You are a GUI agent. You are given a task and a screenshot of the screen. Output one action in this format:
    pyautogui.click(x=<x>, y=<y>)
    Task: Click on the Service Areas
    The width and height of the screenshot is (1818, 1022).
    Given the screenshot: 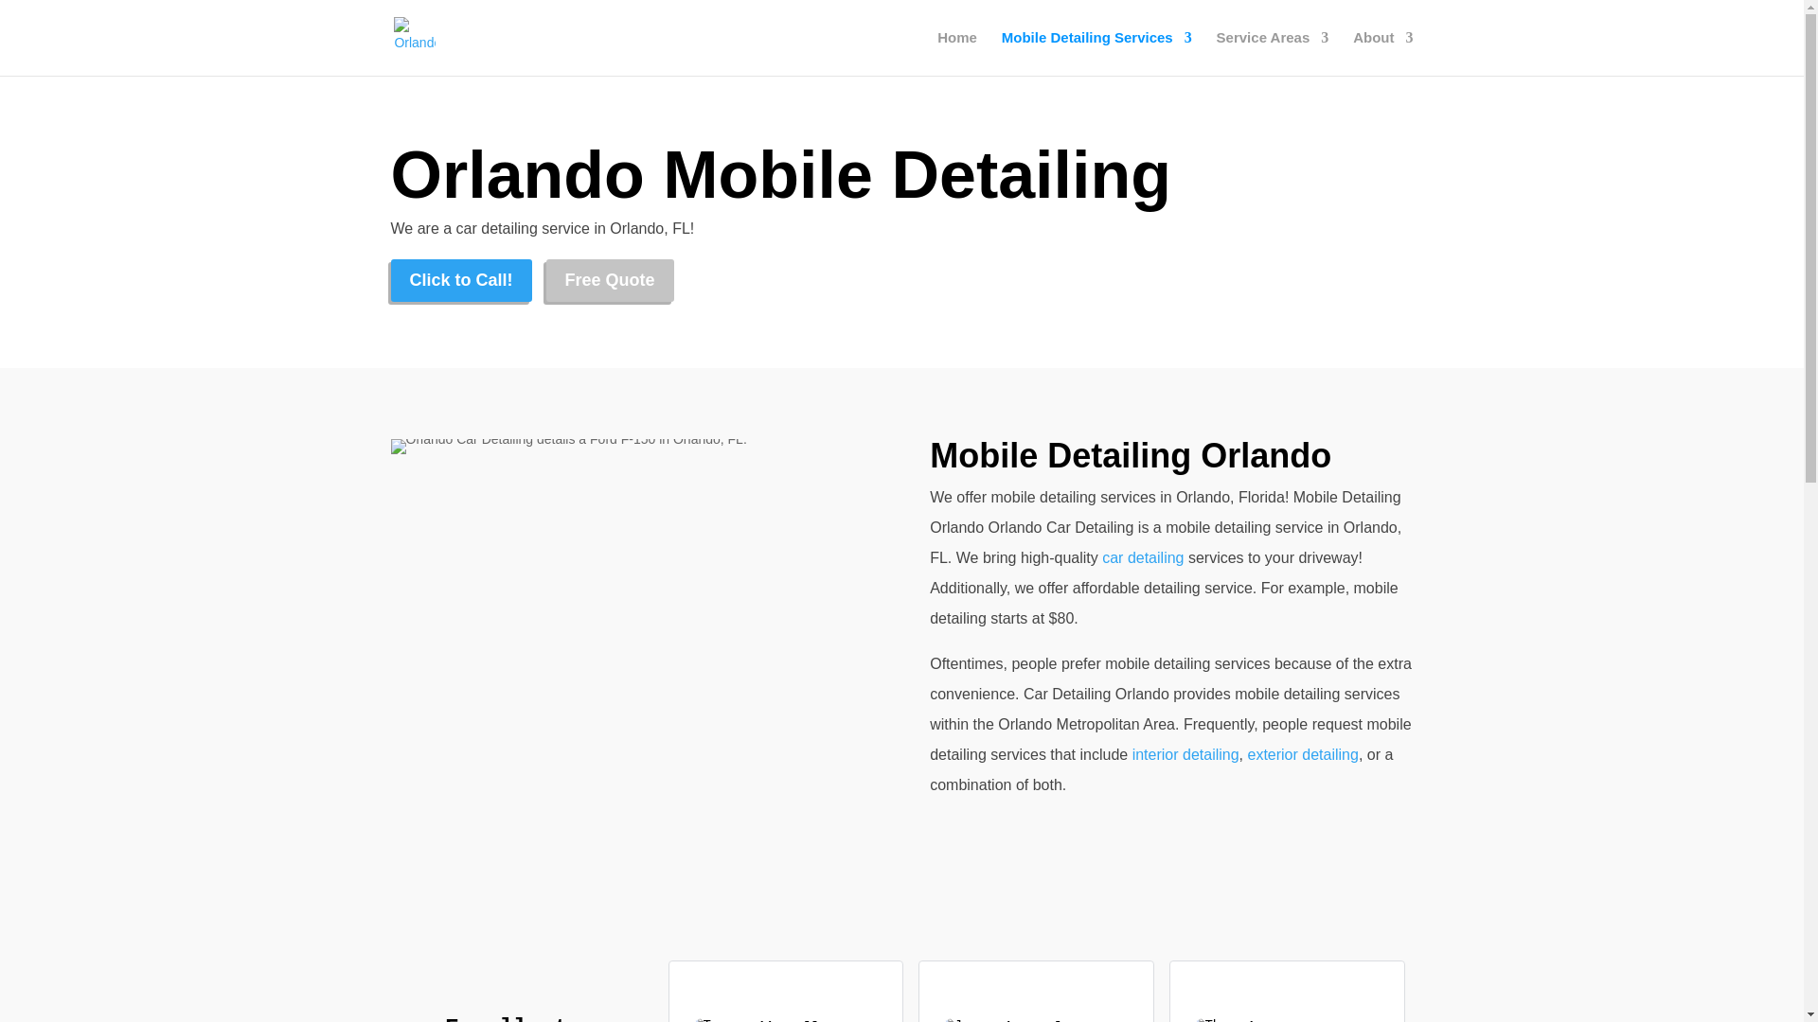 What is the action you would take?
    pyautogui.click(x=1273, y=53)
    